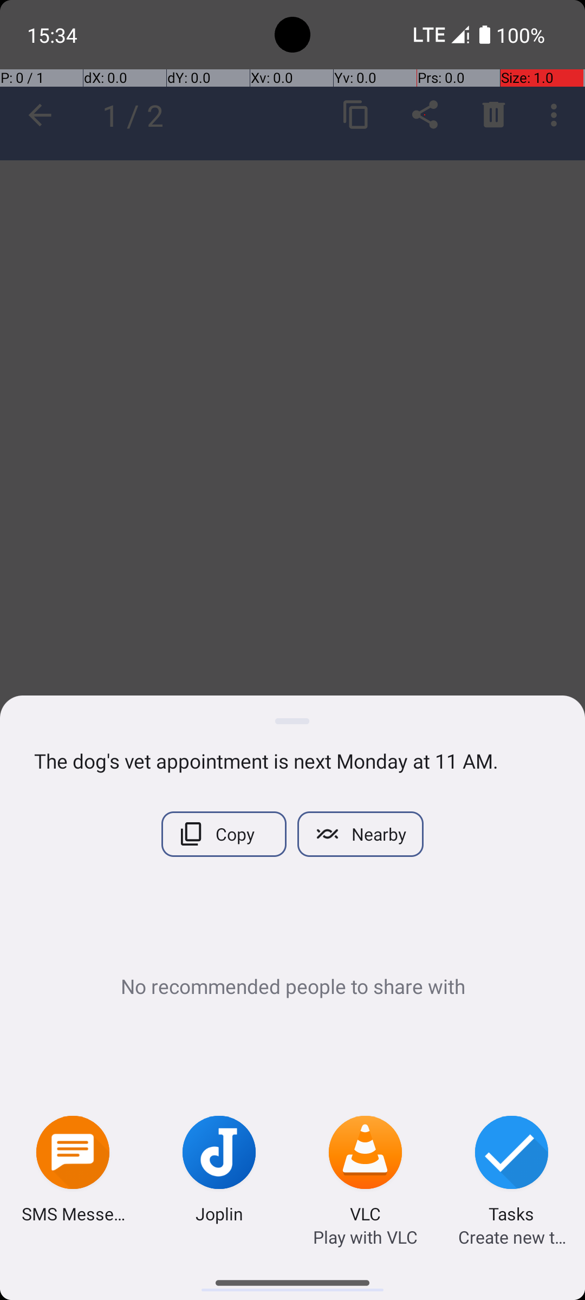  What do you see at coordinates (292, 760) in the screenshot?
I see `The dog's vet appointment is next Monday at 11 AM.` at bounding box center [292, 760].